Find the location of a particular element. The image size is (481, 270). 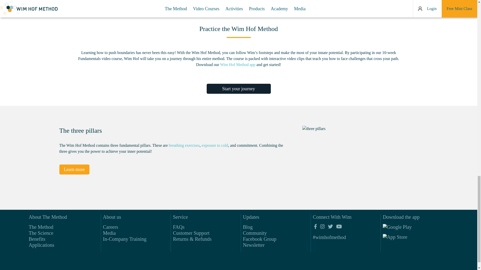

Follow The Wim Hof Method on Twitter is located at coordinates (330, 226).